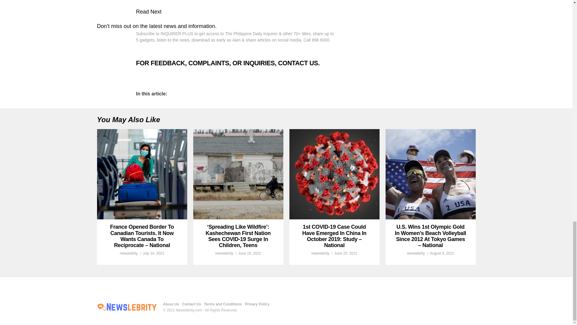 This screenshot has height=325, width=577. Describe the element at coordinates (320, 253) in the screenshot. I see `Posts by newslebrity` at that location.